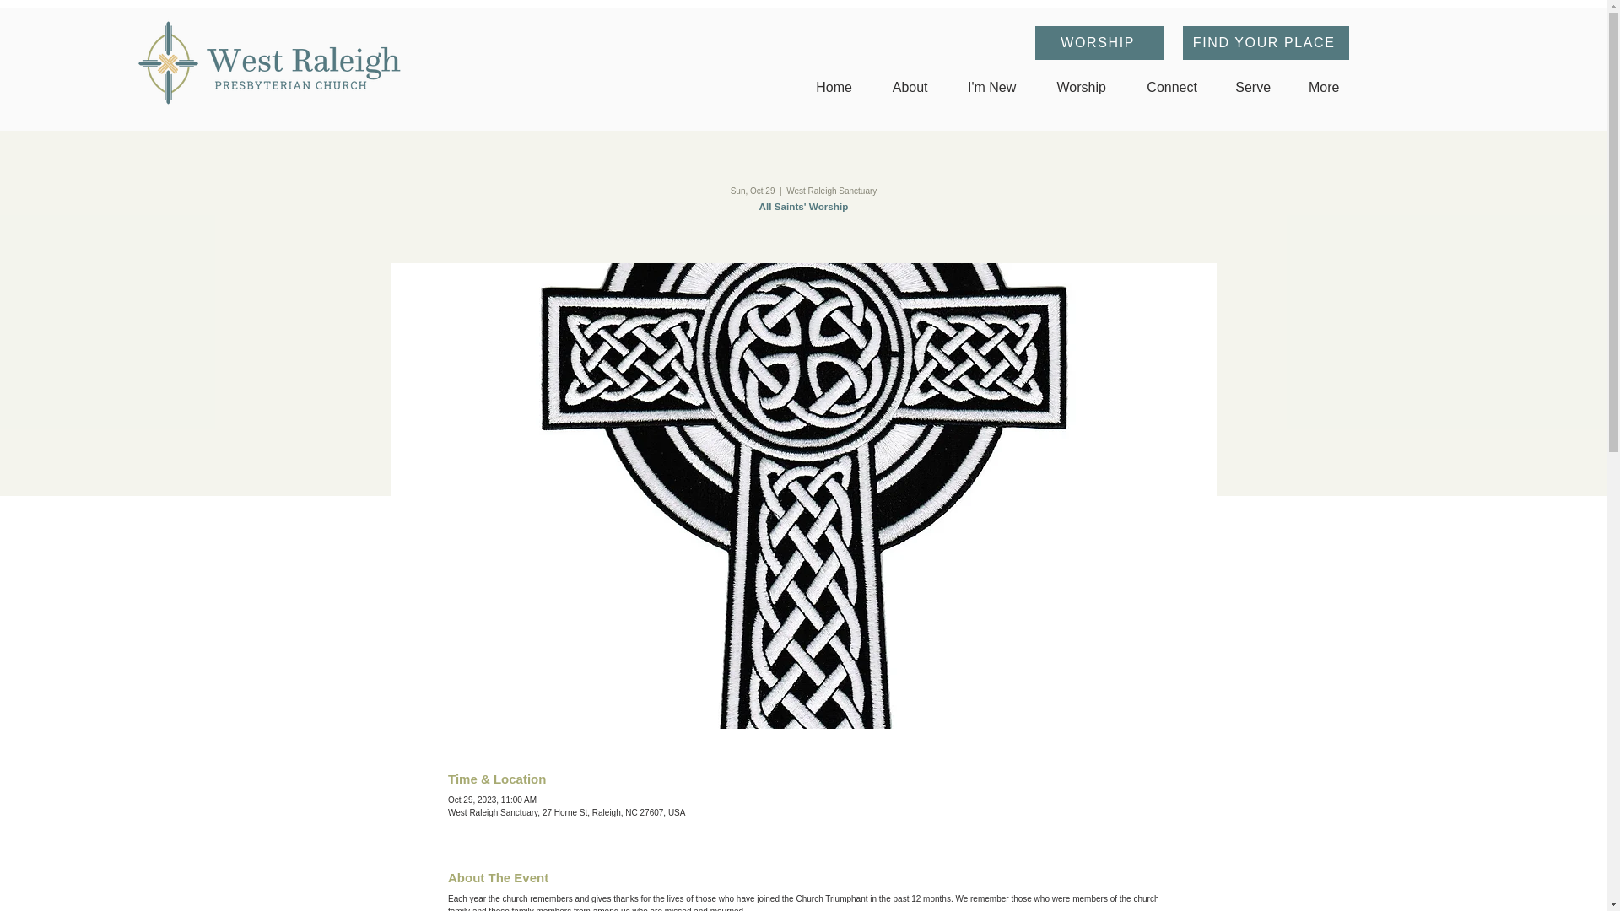  Describe the element at coordinates (1082, 87) in the screenshot. I see `Worship` at that location.